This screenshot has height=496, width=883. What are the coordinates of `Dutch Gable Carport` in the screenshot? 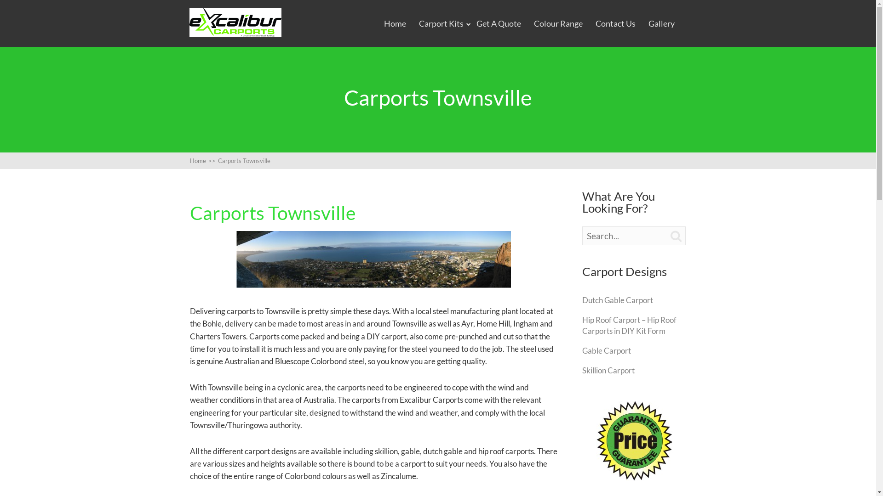 It's located at (618, 300).